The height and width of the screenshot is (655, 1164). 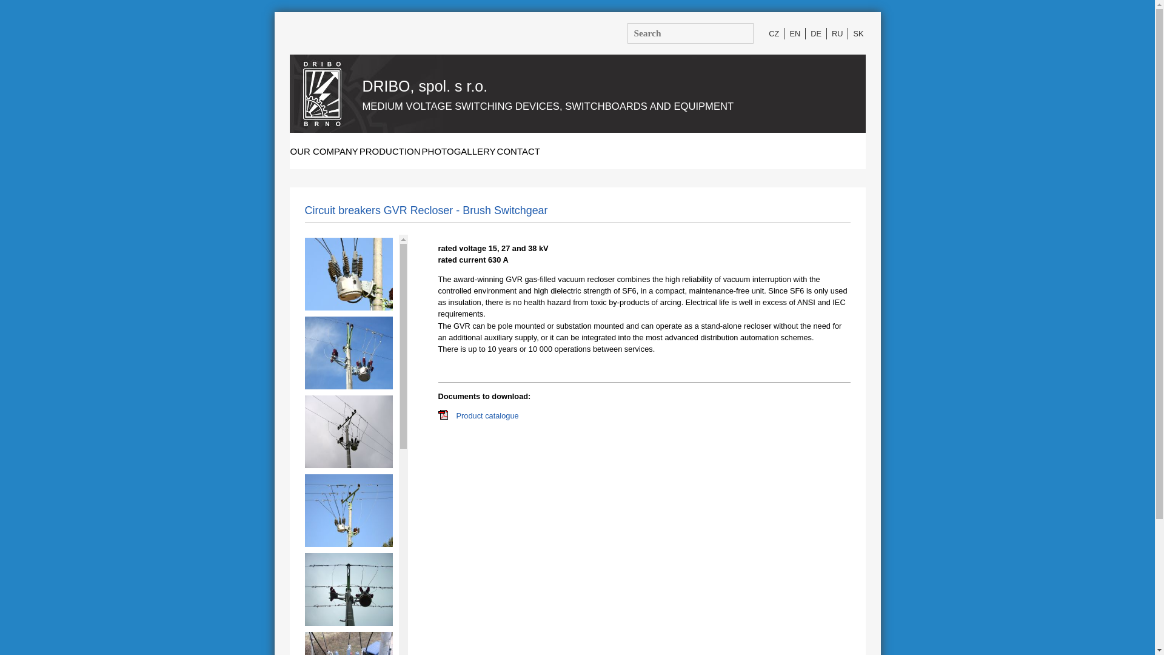 I want to click on Product catalogue, so click(x=442, y=417).